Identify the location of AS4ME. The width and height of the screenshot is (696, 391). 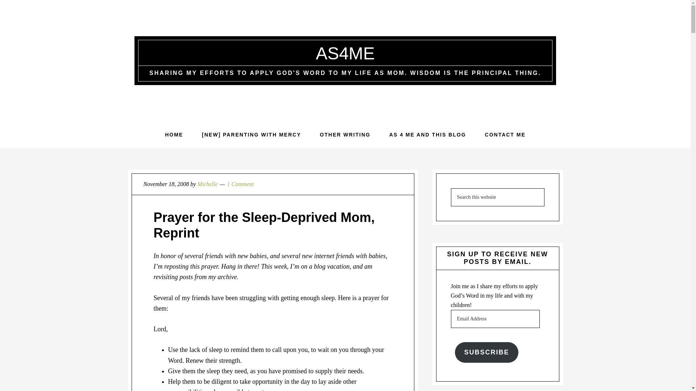
(345, 53).